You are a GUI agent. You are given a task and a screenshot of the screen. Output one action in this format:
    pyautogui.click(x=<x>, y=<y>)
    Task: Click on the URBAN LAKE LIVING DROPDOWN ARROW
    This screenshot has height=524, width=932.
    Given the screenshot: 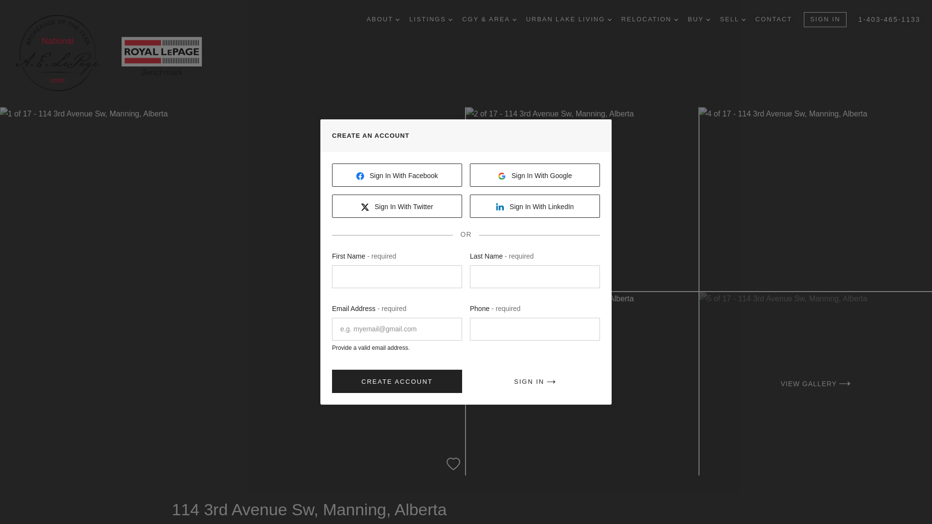 What is the action you would take?
    pyautogui.click(x=569, y=19)
    